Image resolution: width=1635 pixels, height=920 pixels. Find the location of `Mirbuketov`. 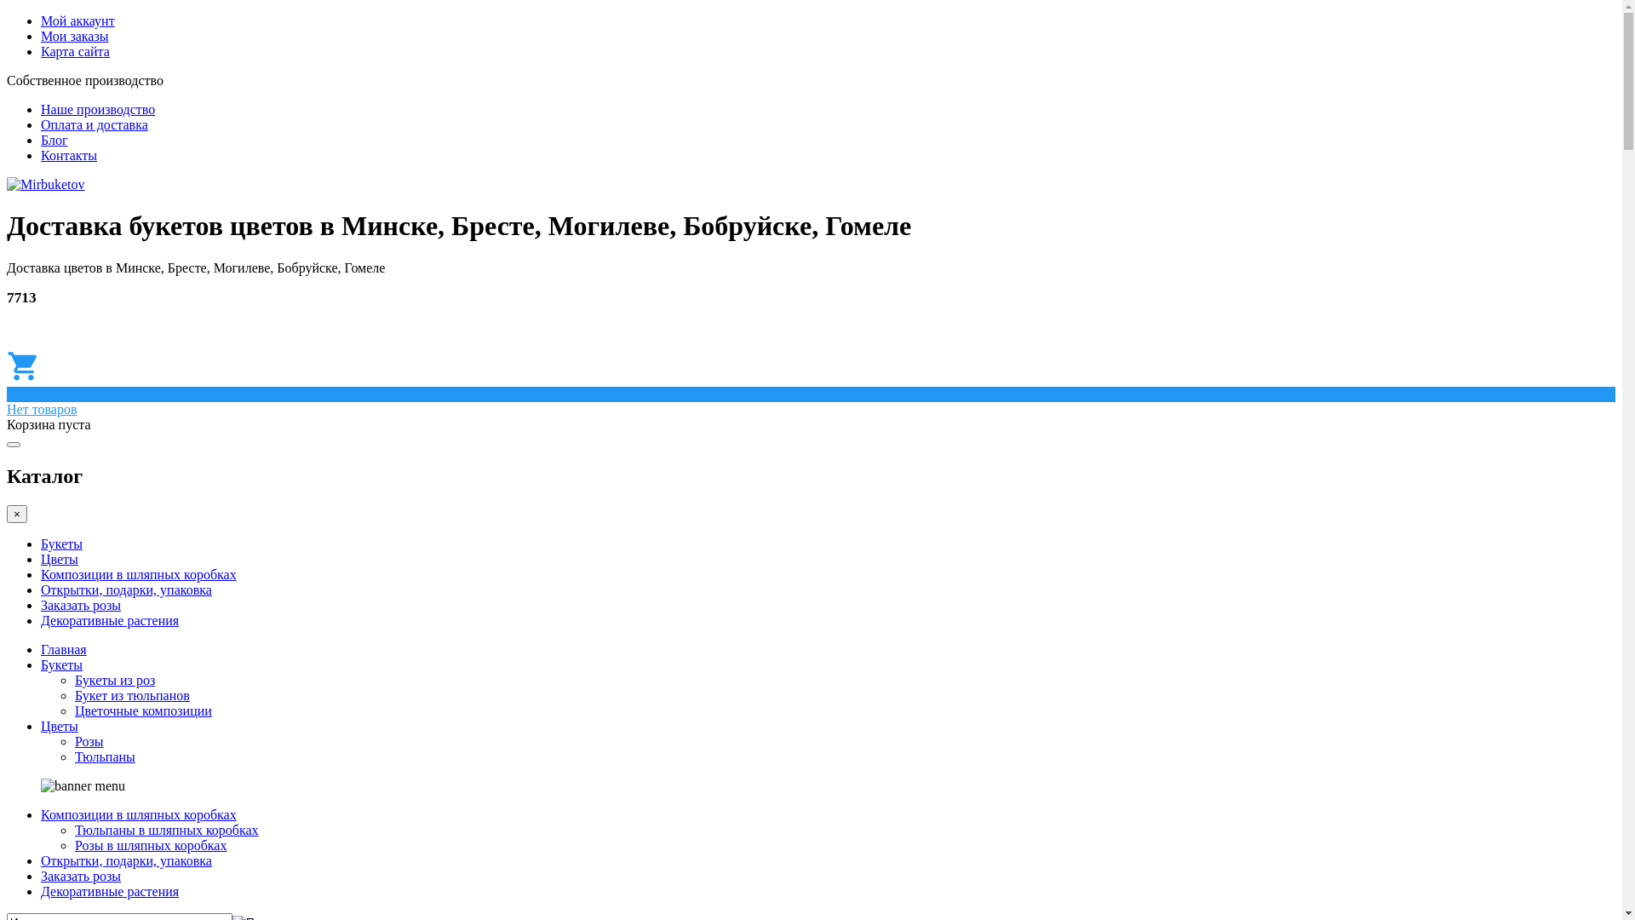

Mirbuketov is located at coordinates (46, 184).